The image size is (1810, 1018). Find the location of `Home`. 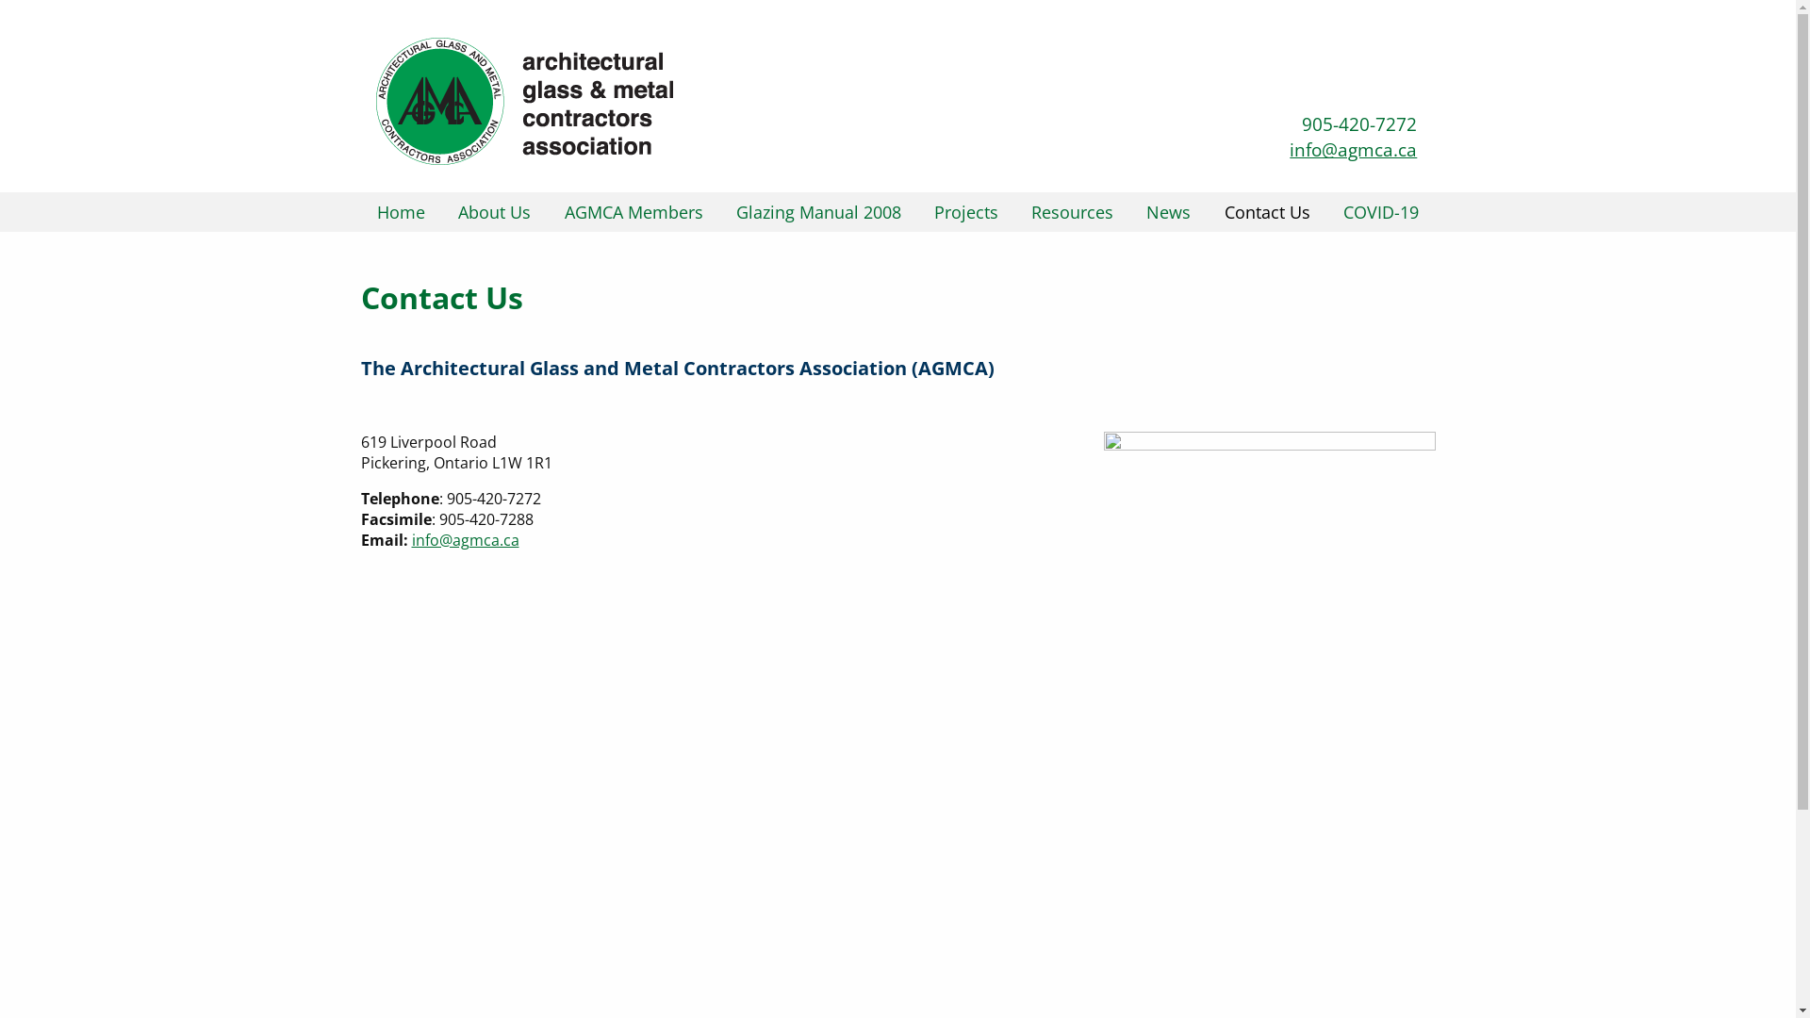

Home is located at coordinates (402, 212).